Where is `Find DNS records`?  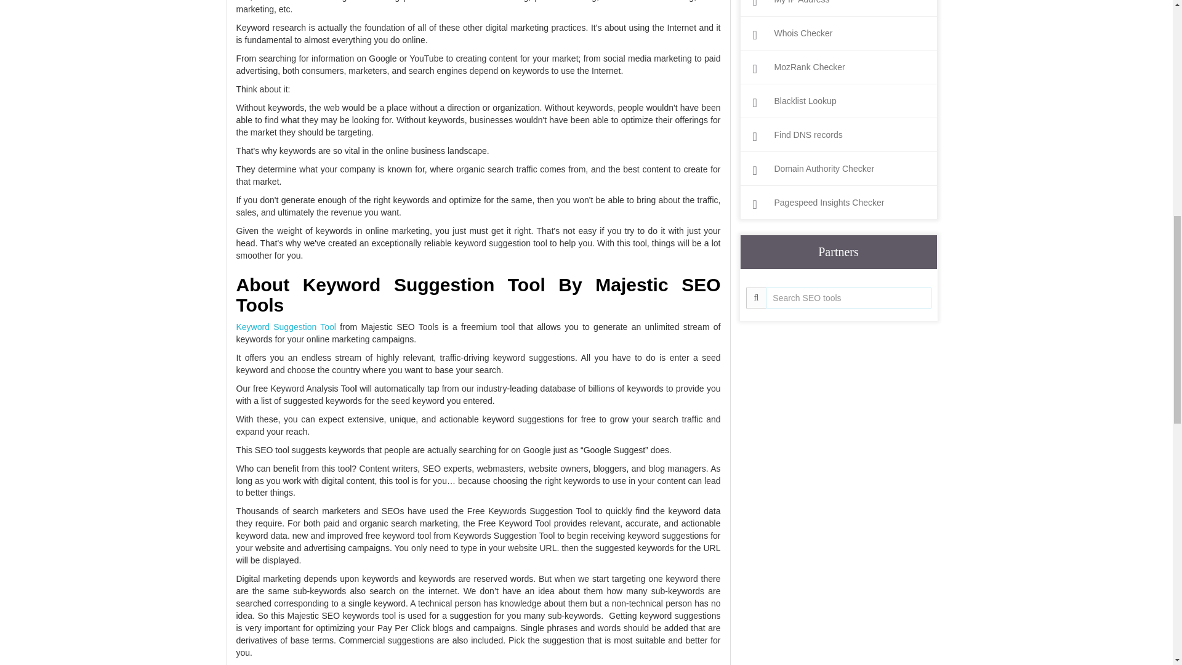 Find DNS records is located at coordinates (838, 134).